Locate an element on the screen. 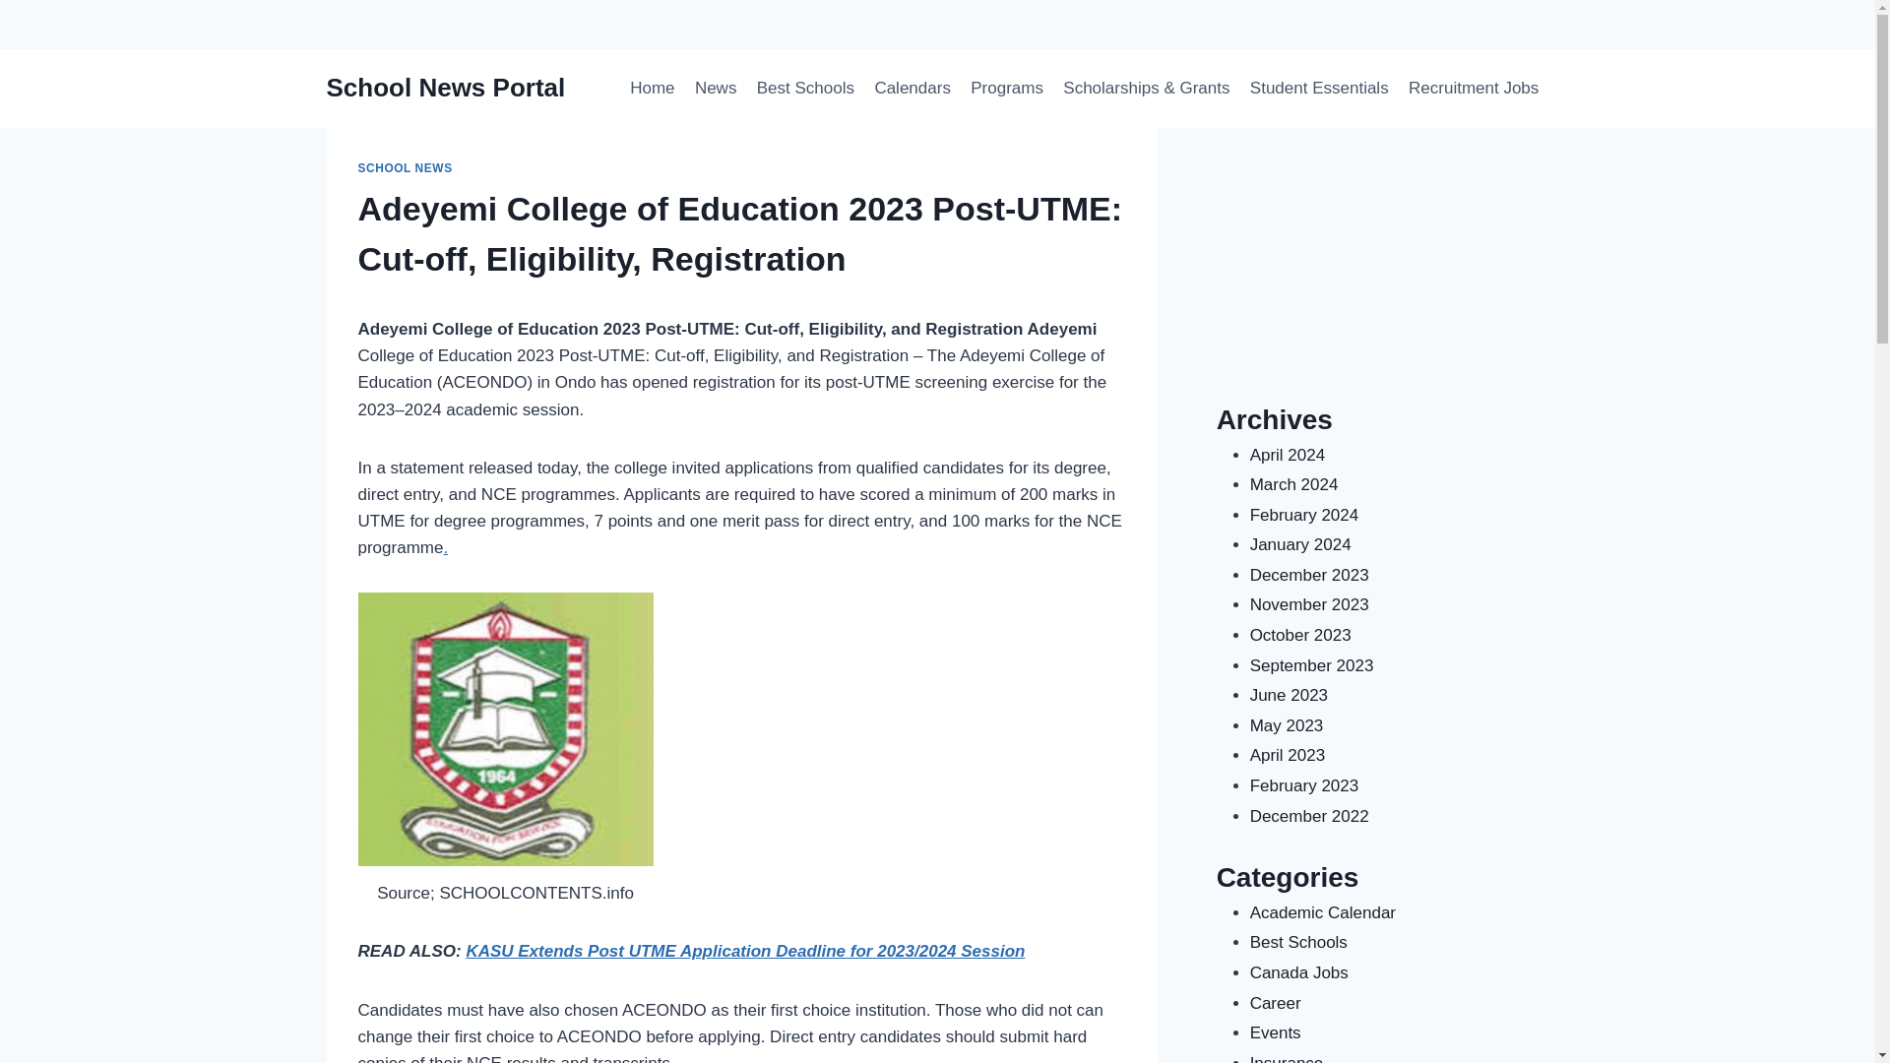 The width and height of the screenshot is (1890, 1063). News is located at coordinates (715, 89).